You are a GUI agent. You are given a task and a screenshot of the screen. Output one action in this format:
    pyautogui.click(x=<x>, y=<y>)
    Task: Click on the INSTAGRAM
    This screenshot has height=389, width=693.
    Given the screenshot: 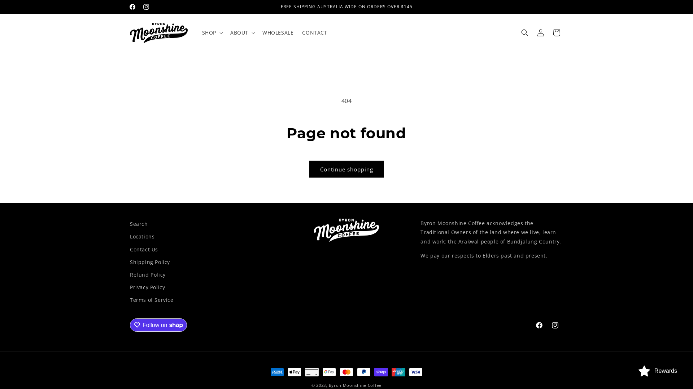 What is the action you would take?
    pyautogui.click(x=146, y=7)
    